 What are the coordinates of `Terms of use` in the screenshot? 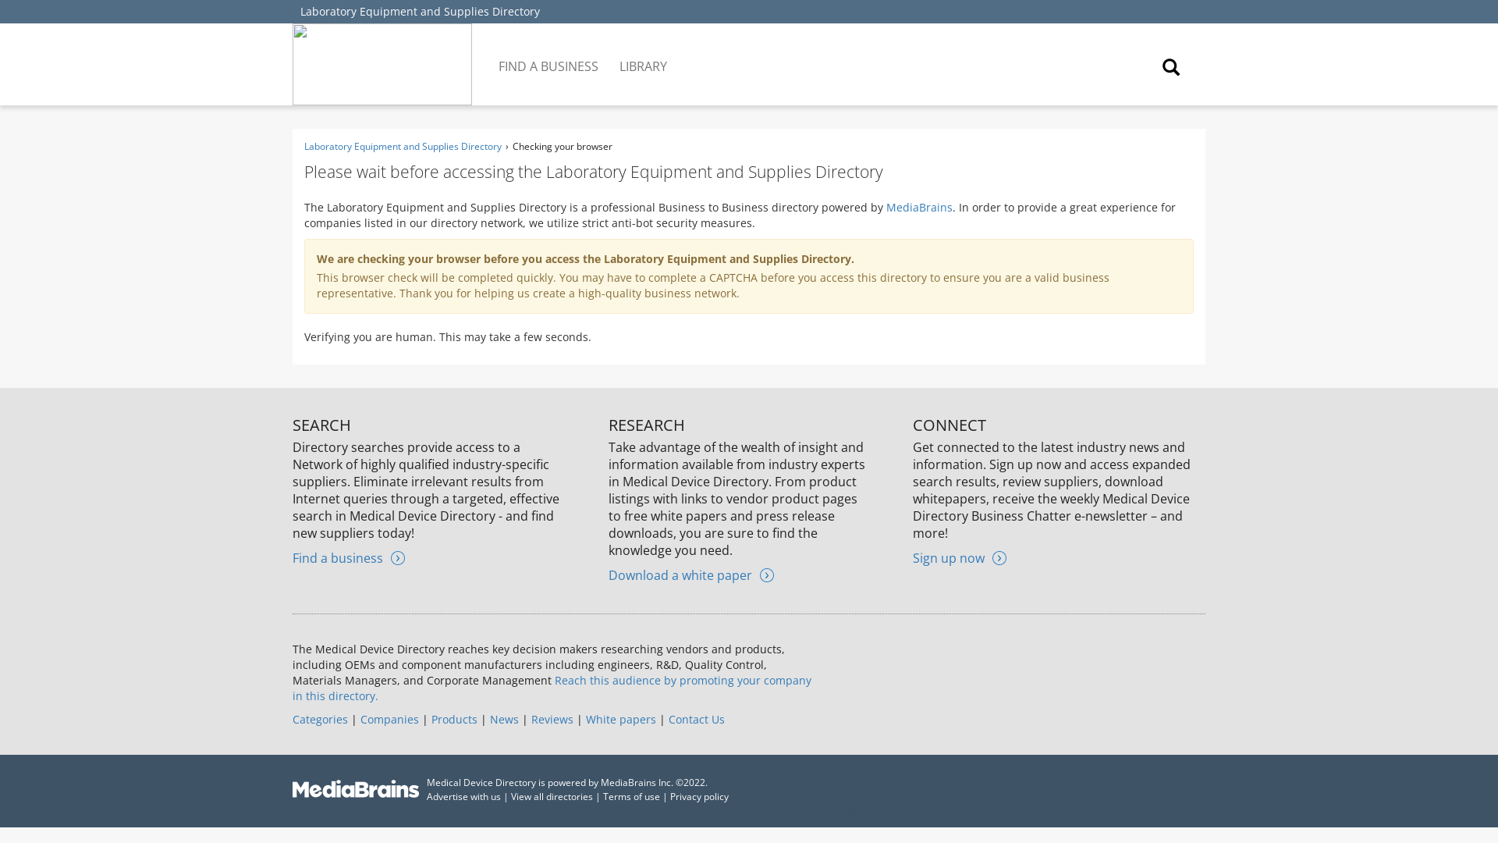 It's located at (632, 796).